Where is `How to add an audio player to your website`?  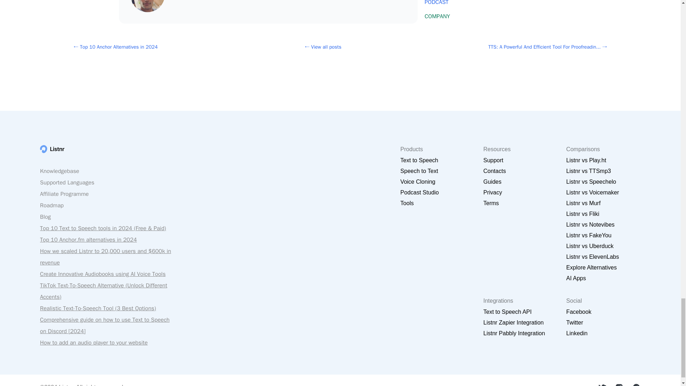
How to add an audio player to your website is located at coordinates (94, 342).